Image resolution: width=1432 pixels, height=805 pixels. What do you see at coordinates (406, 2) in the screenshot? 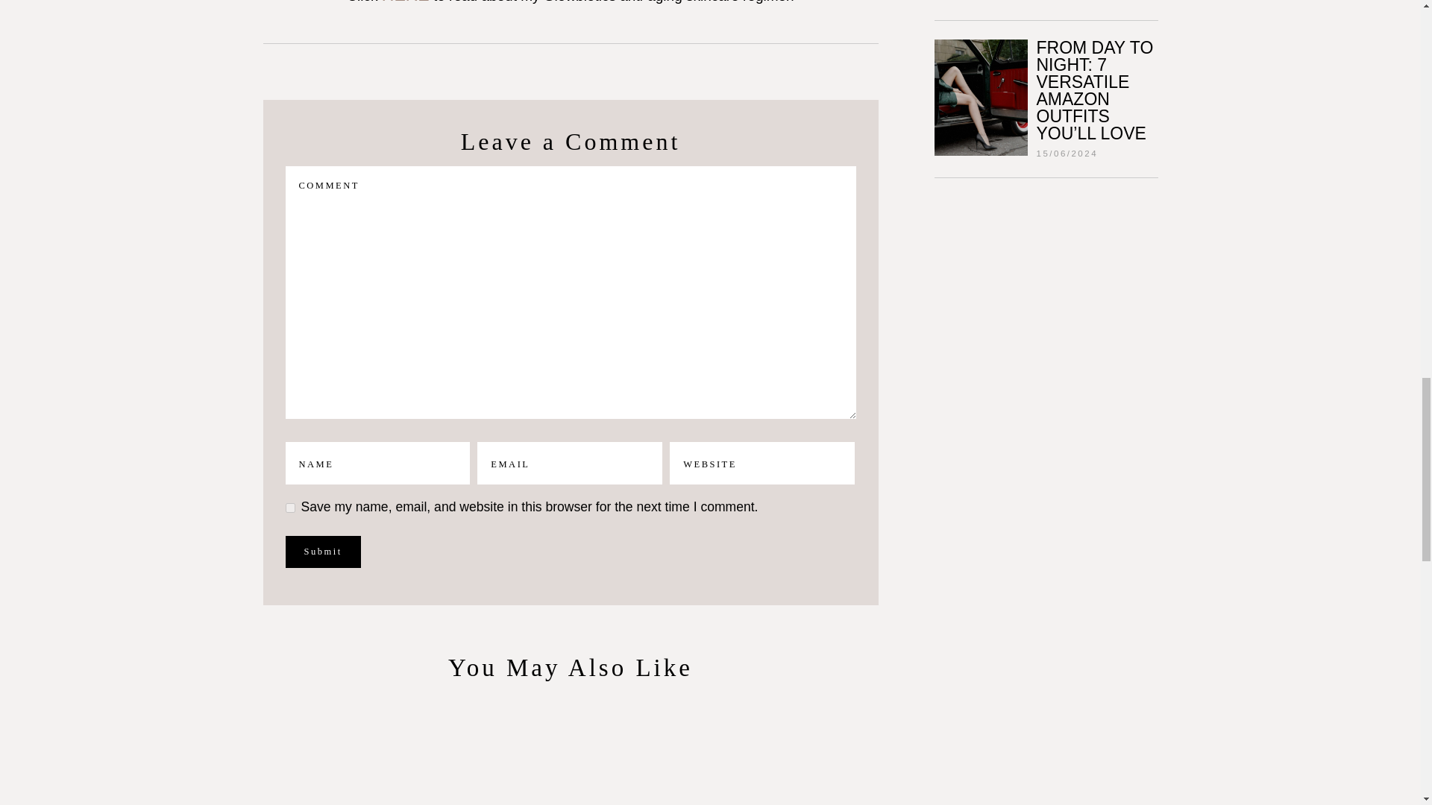
I see `HERE` at bounding box center [406, 2].